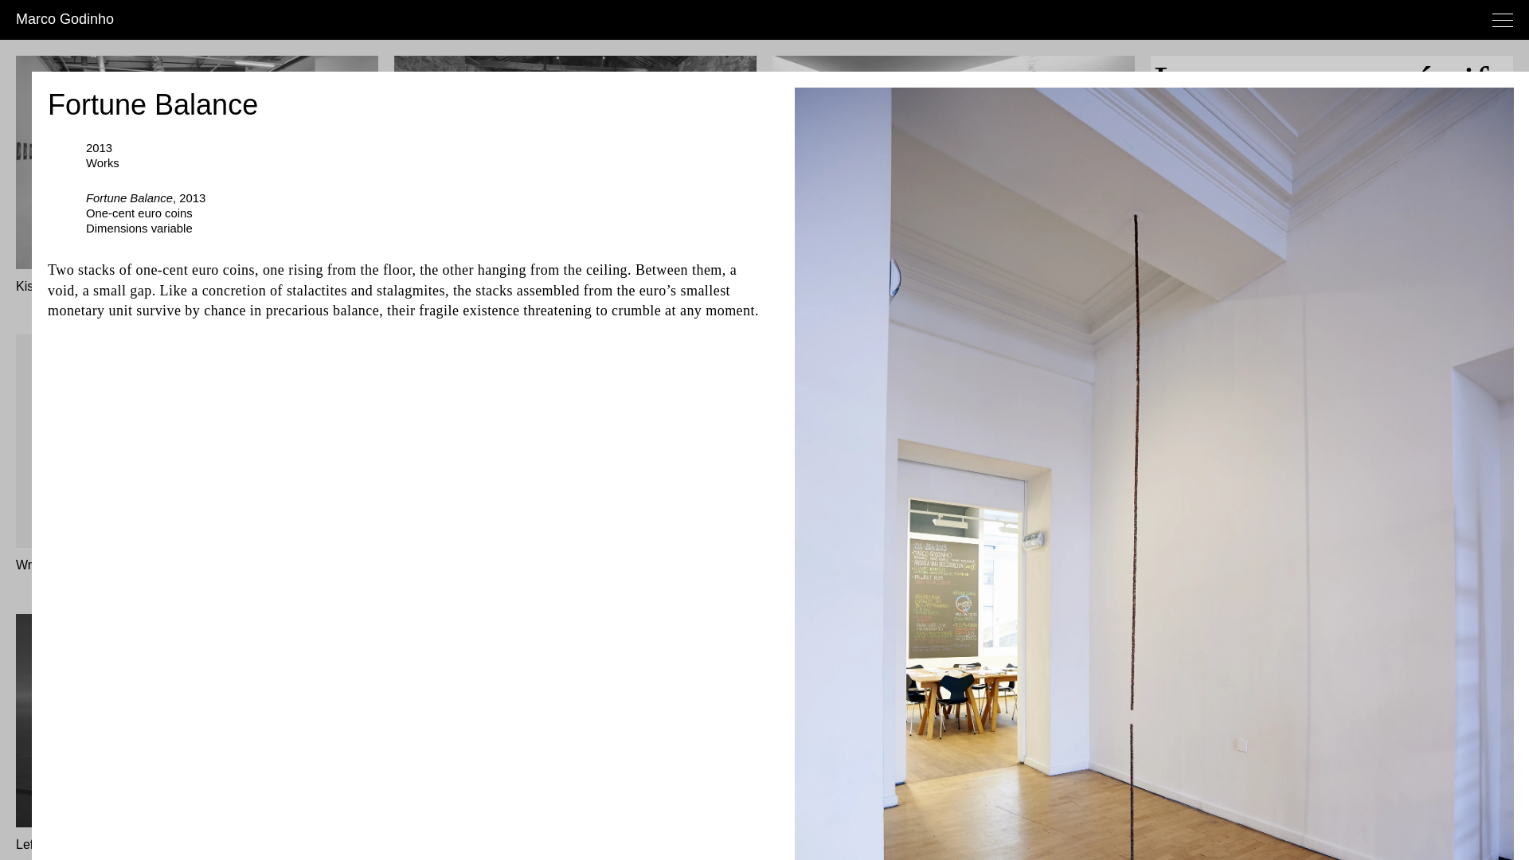 This screenshot has height=860, width=1529. What do you see at coordinates (64, 19) in the screenshot?
I see `Marco Godinho` at bounding box center [64, 19].